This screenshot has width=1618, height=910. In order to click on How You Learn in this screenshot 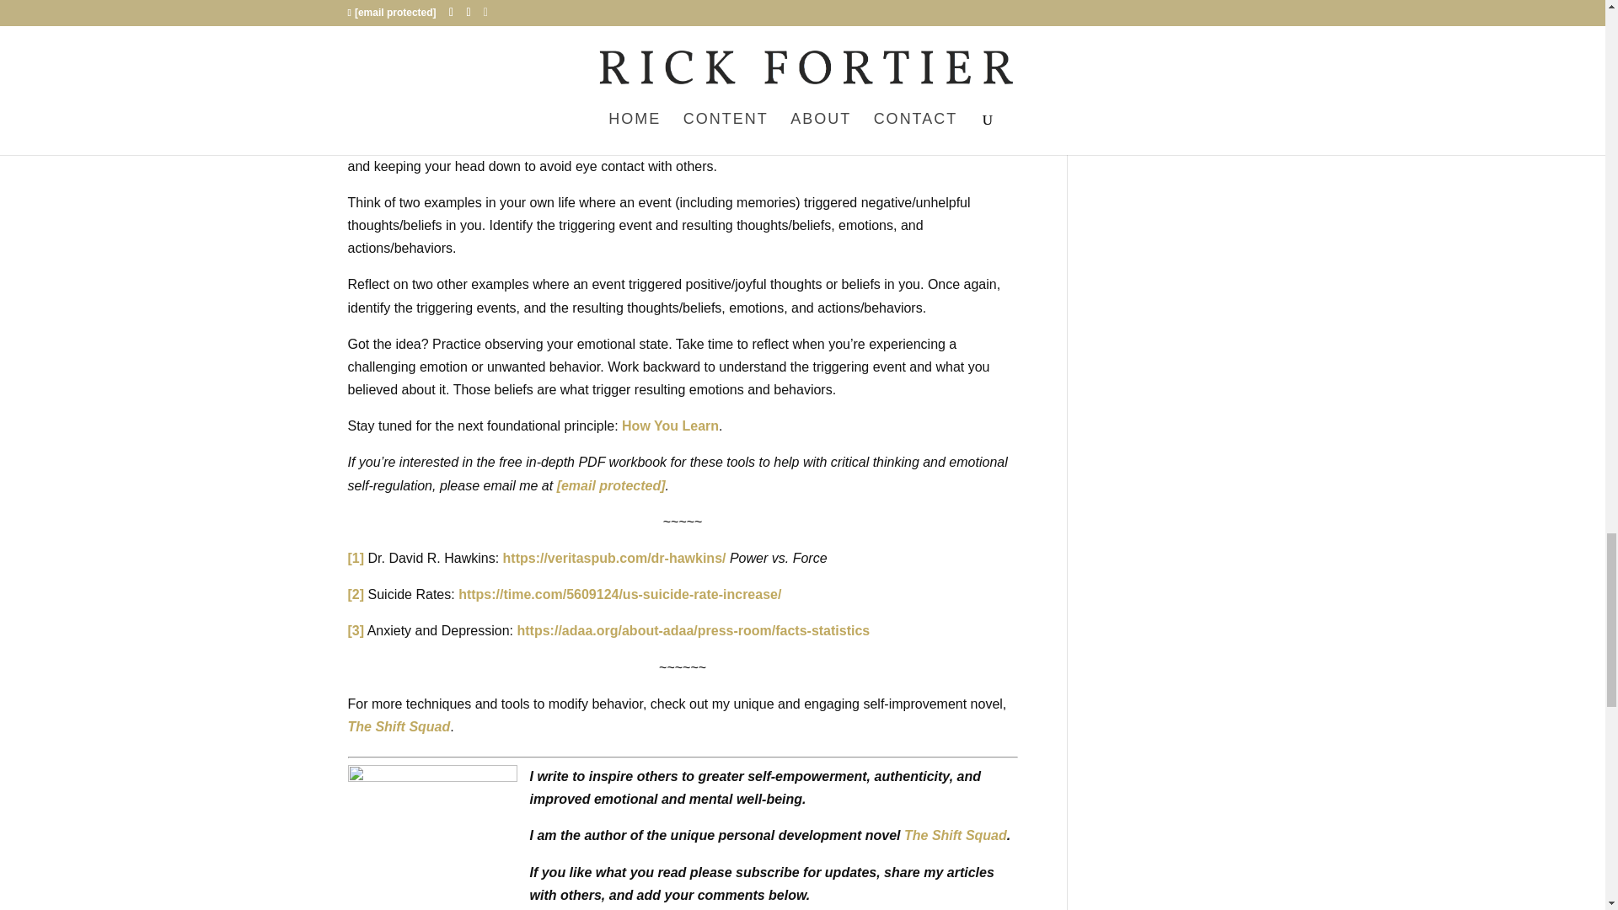, I will do `click(669, 426)`.